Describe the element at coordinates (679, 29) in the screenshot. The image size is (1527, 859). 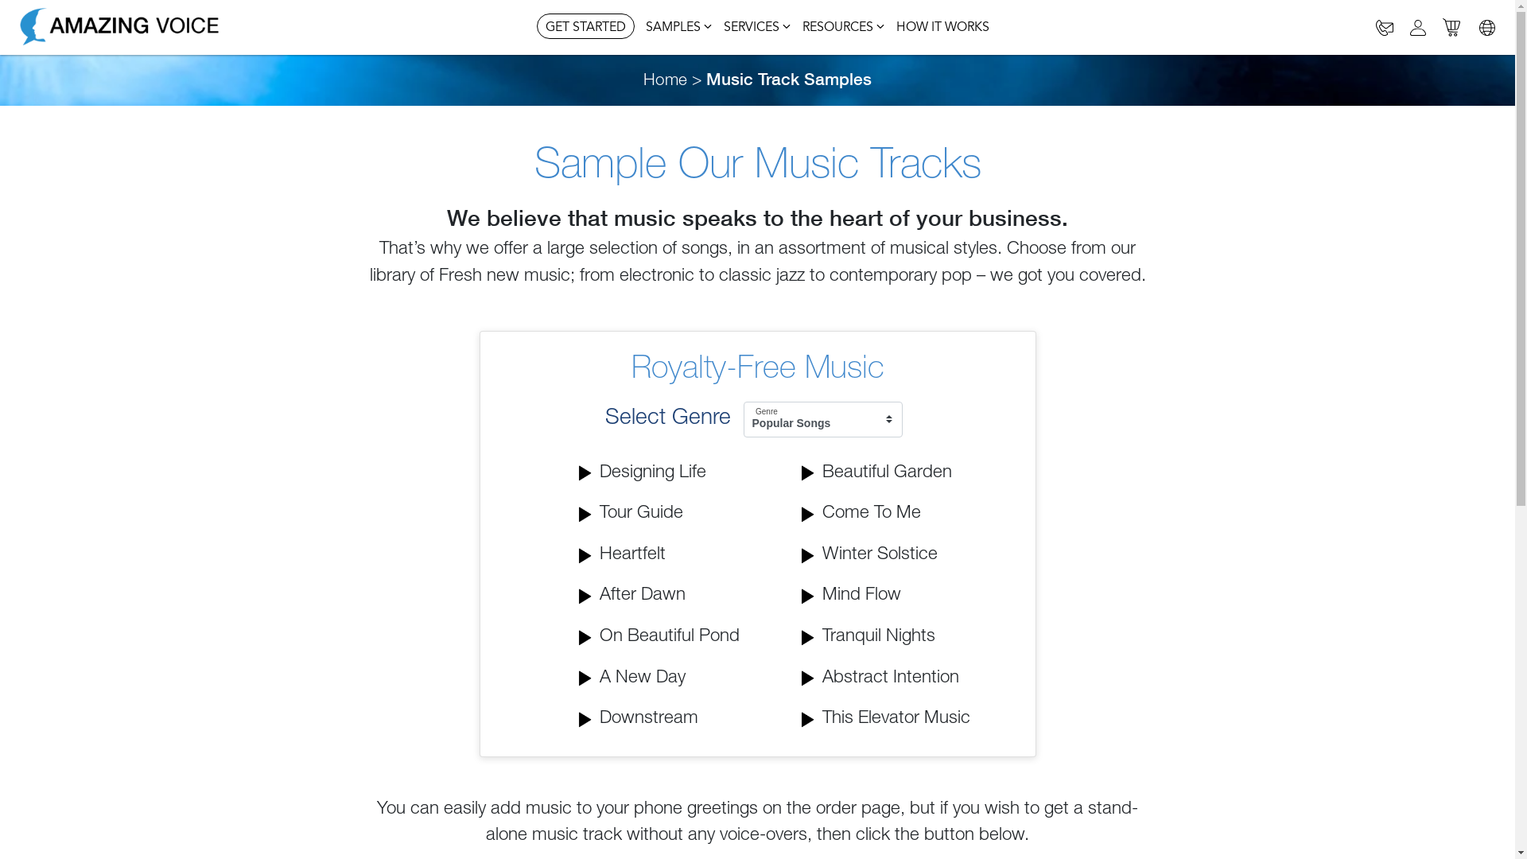
I see `SAMPLES` at that location.